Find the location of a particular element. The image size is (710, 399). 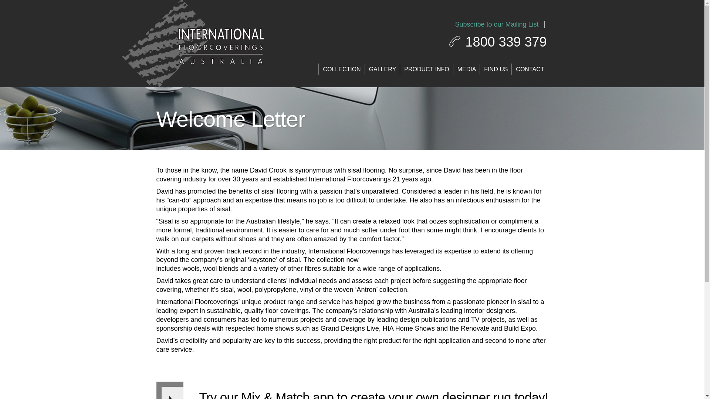

GALLERY is located at coordinates (382, 69).